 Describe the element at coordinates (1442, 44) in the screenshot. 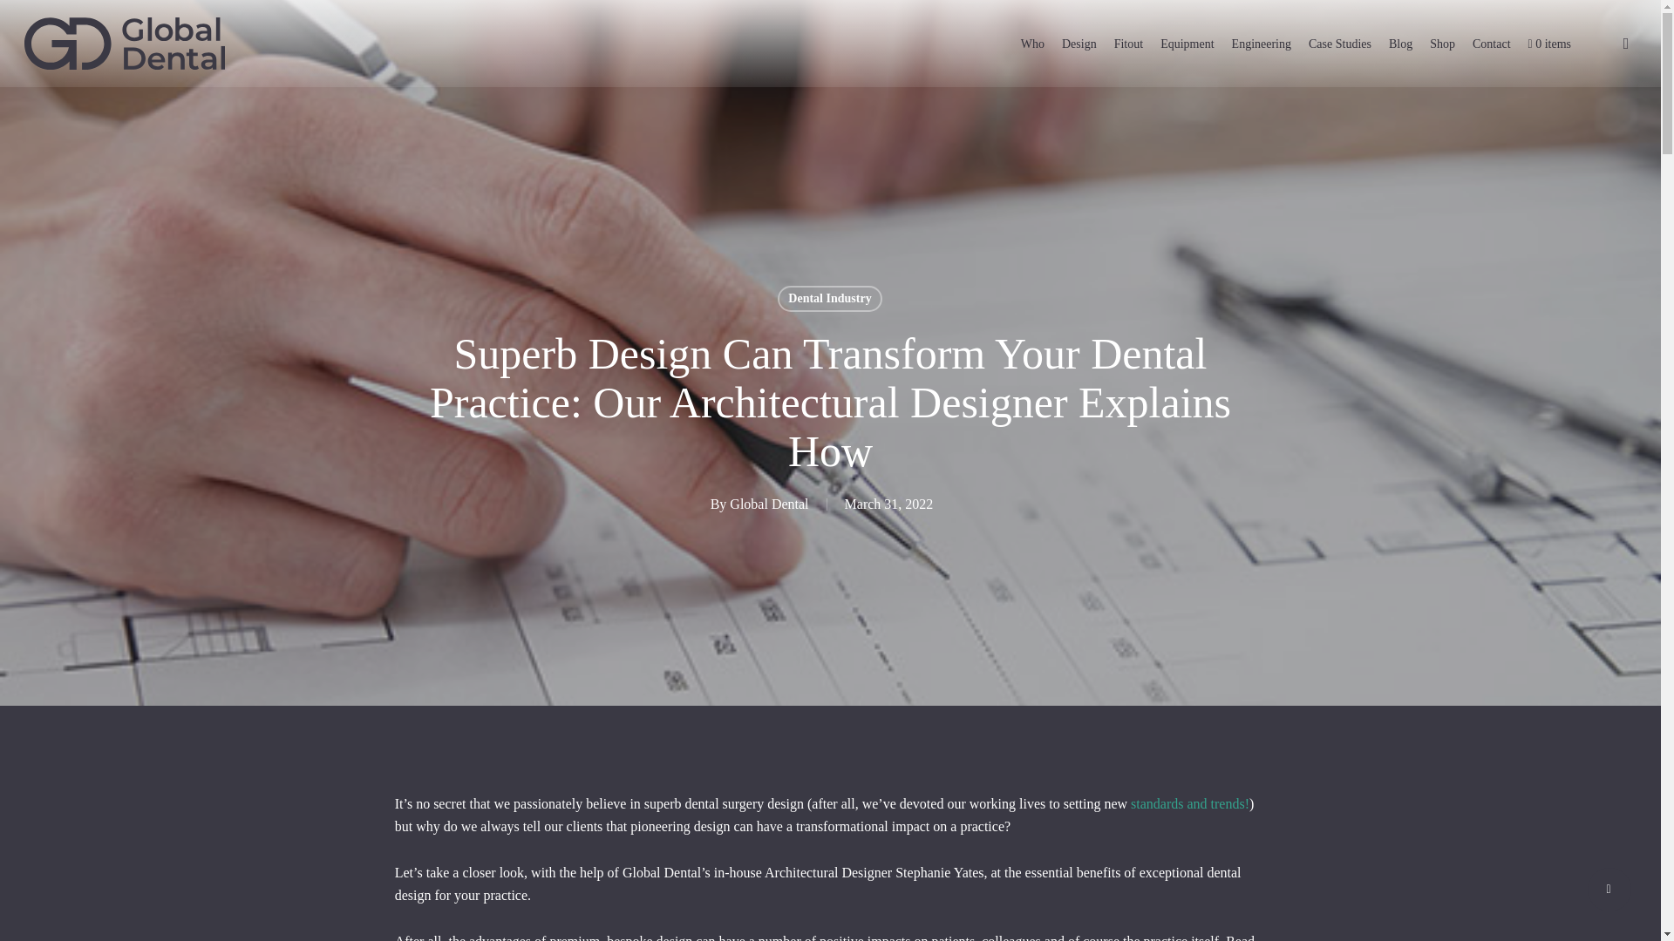

I see `Shop` at that location.